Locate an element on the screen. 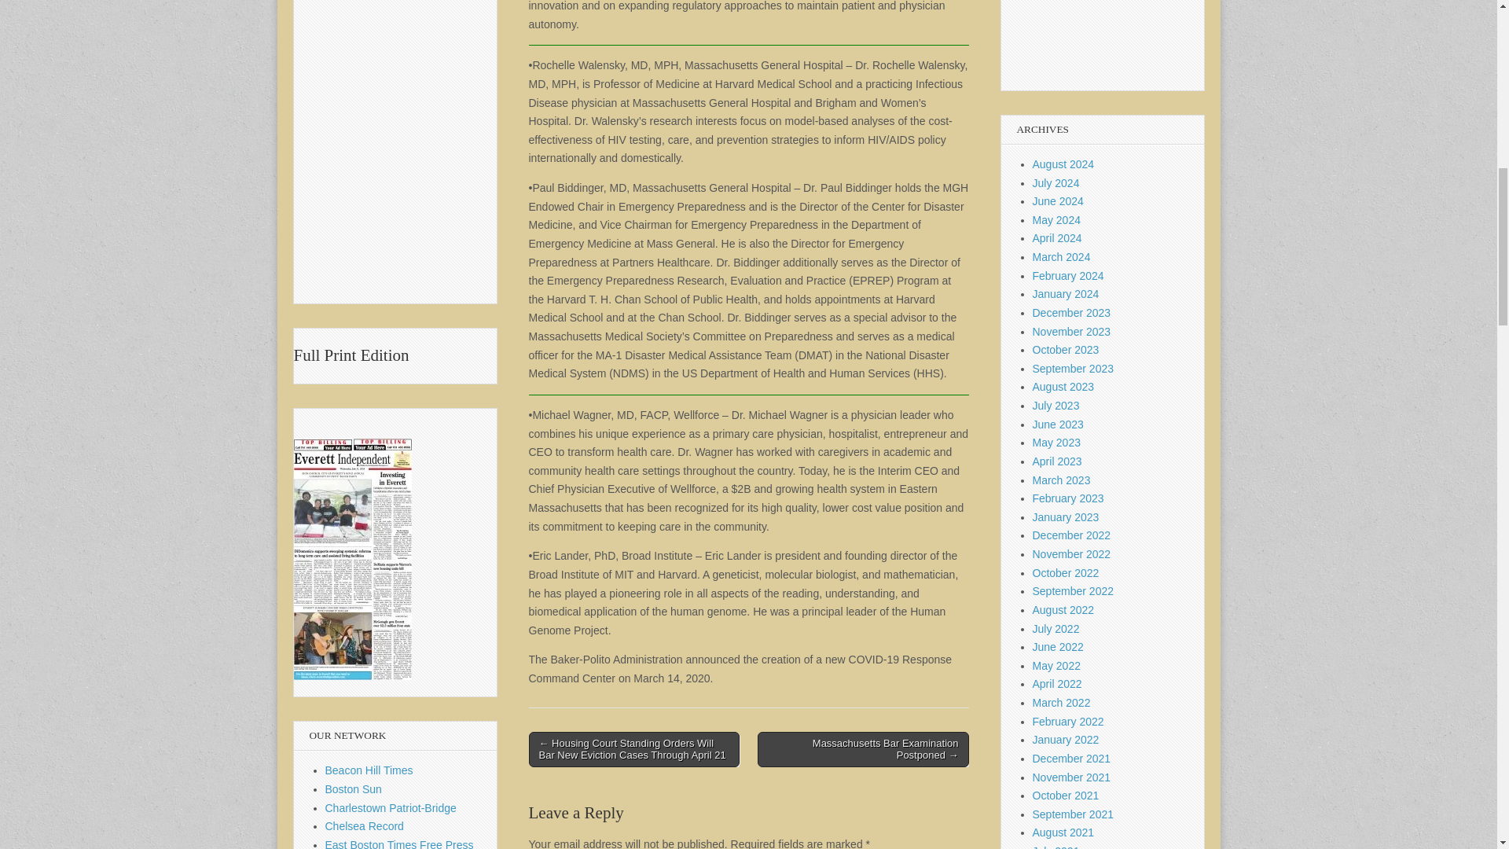  East Boston Times Free Press is located at coordinates (399, 844).